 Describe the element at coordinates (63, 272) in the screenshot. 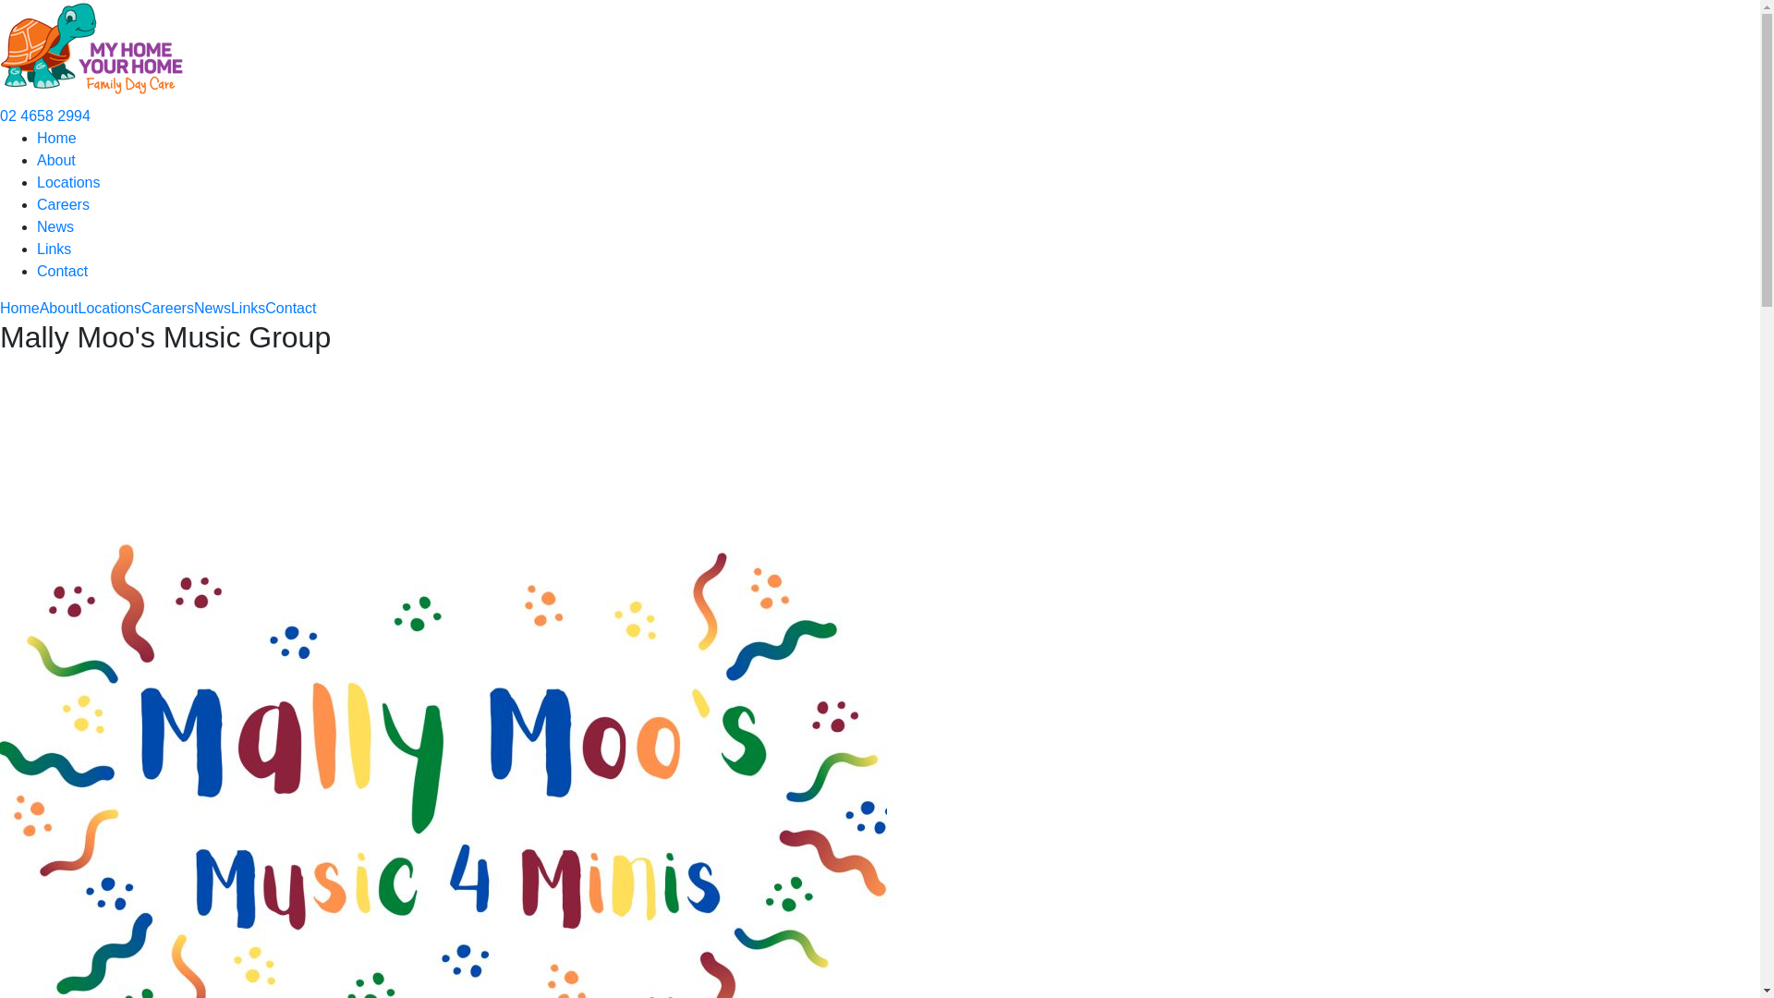

I see `Contact` at that location.